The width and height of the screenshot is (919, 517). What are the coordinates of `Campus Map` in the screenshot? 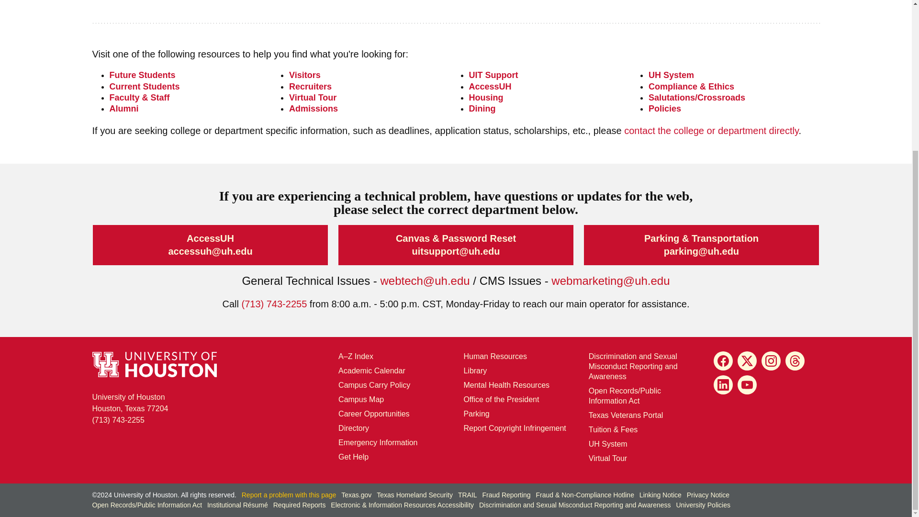 It's located at (361, 399).